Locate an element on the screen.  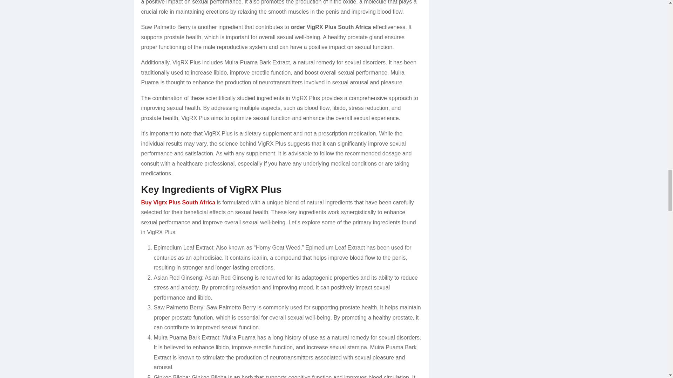
Buy Vigrx Plus South Africa is located at coordinates (178, 202).